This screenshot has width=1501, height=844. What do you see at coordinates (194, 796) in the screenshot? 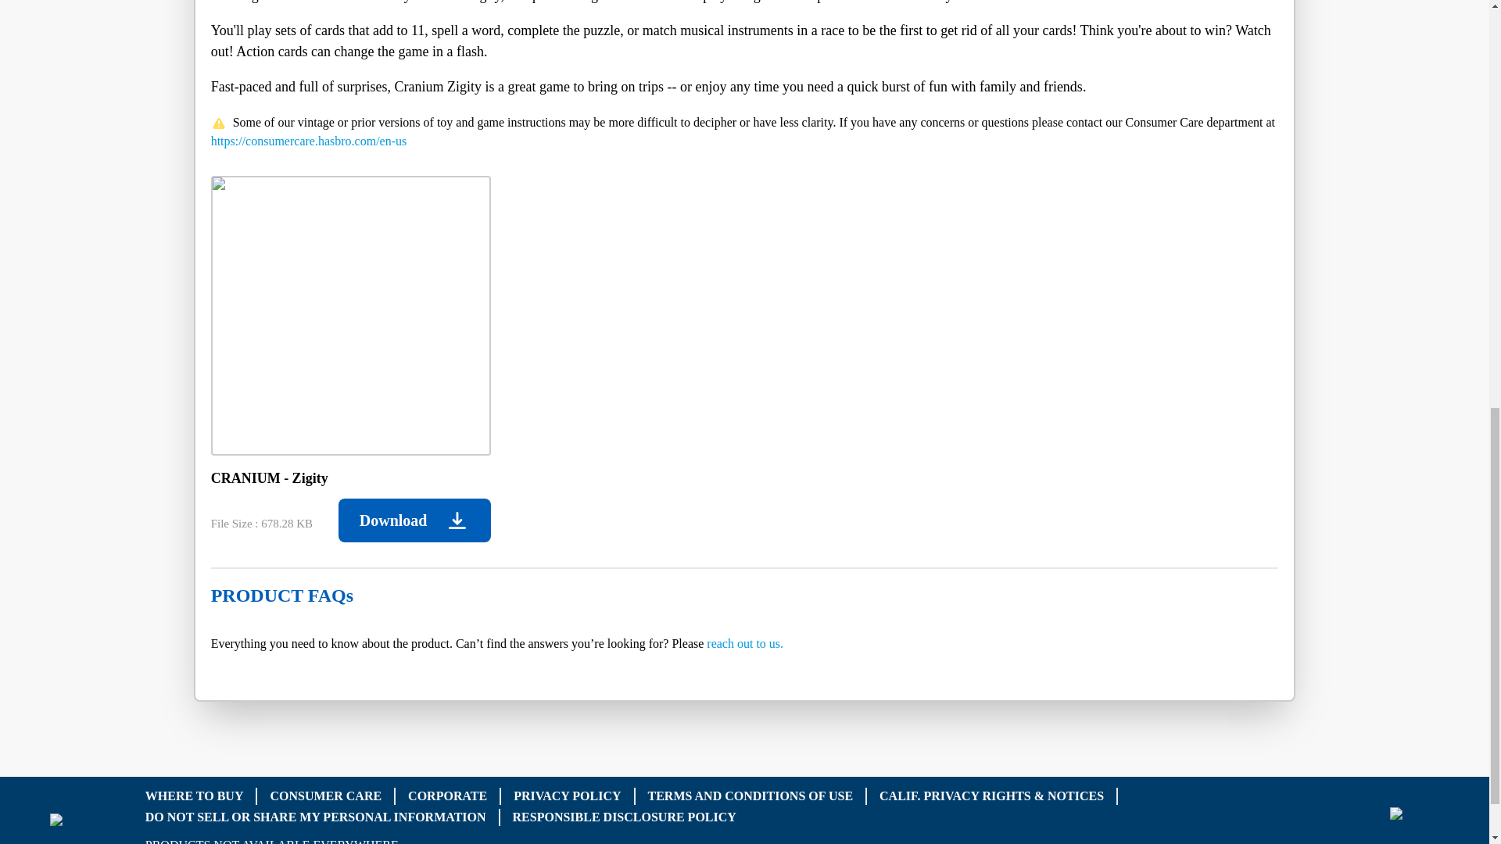
I see `WHERE TO BUY` at bounding box center [194, 796].